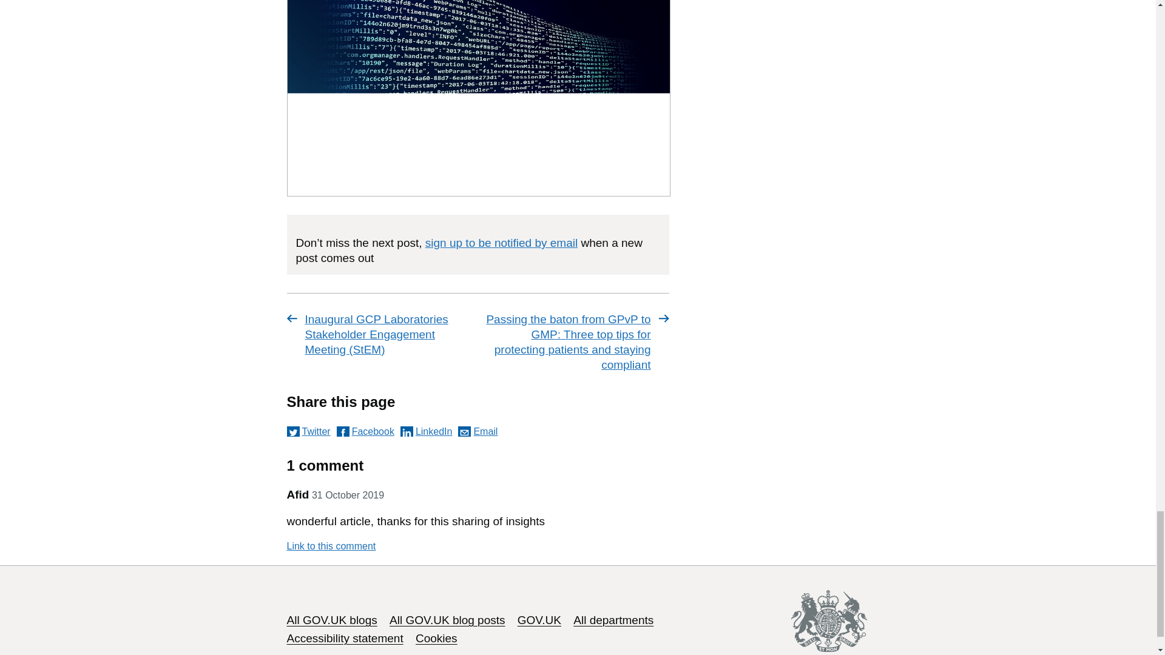 The image size is (1165, 655). Describe the element at coordinates (501, 243) in the screenshot. I see `sign up to be notified by email` at that location.